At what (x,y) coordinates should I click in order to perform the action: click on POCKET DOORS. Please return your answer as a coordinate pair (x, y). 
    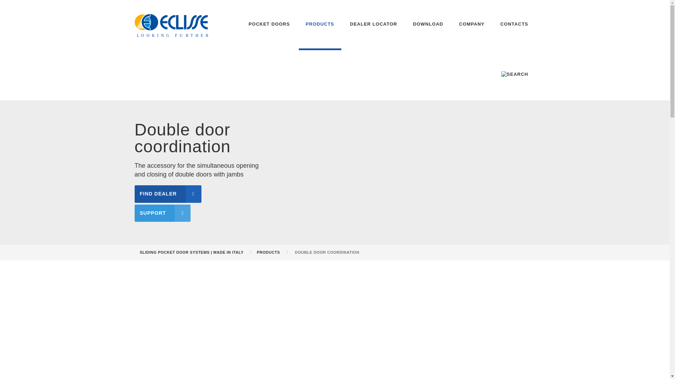
    Looking at the image, I should click on (269, 25).